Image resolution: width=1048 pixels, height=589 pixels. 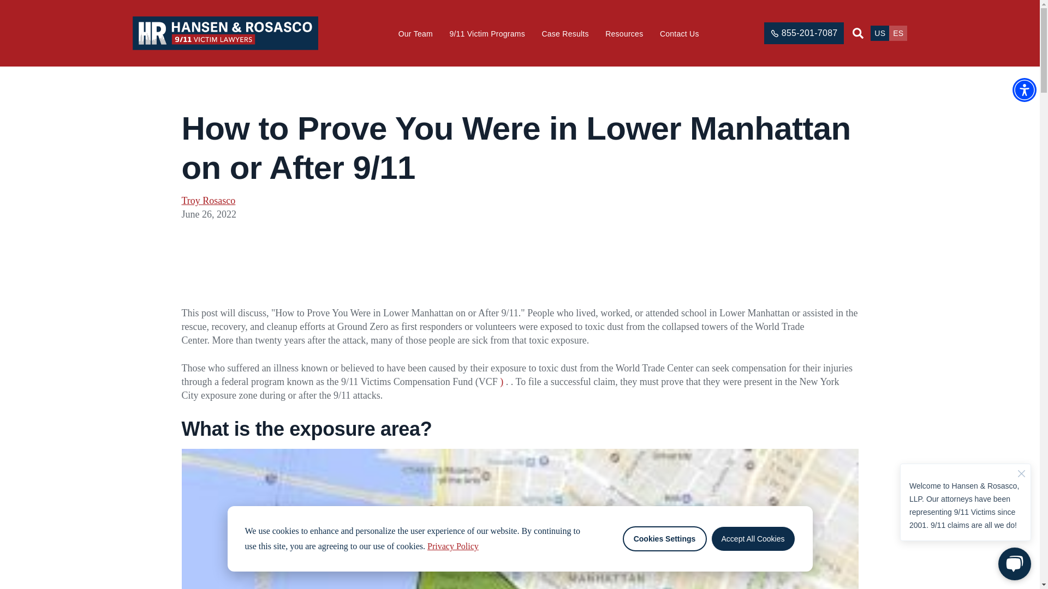 What do you see at coordinates (564, 34) in the screenshot?
I see `Case Results` at bounding box center [564, 34].